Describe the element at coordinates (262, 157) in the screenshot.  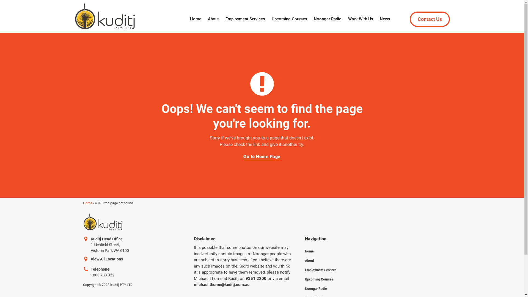
I see `Go to Home Page` at that location.